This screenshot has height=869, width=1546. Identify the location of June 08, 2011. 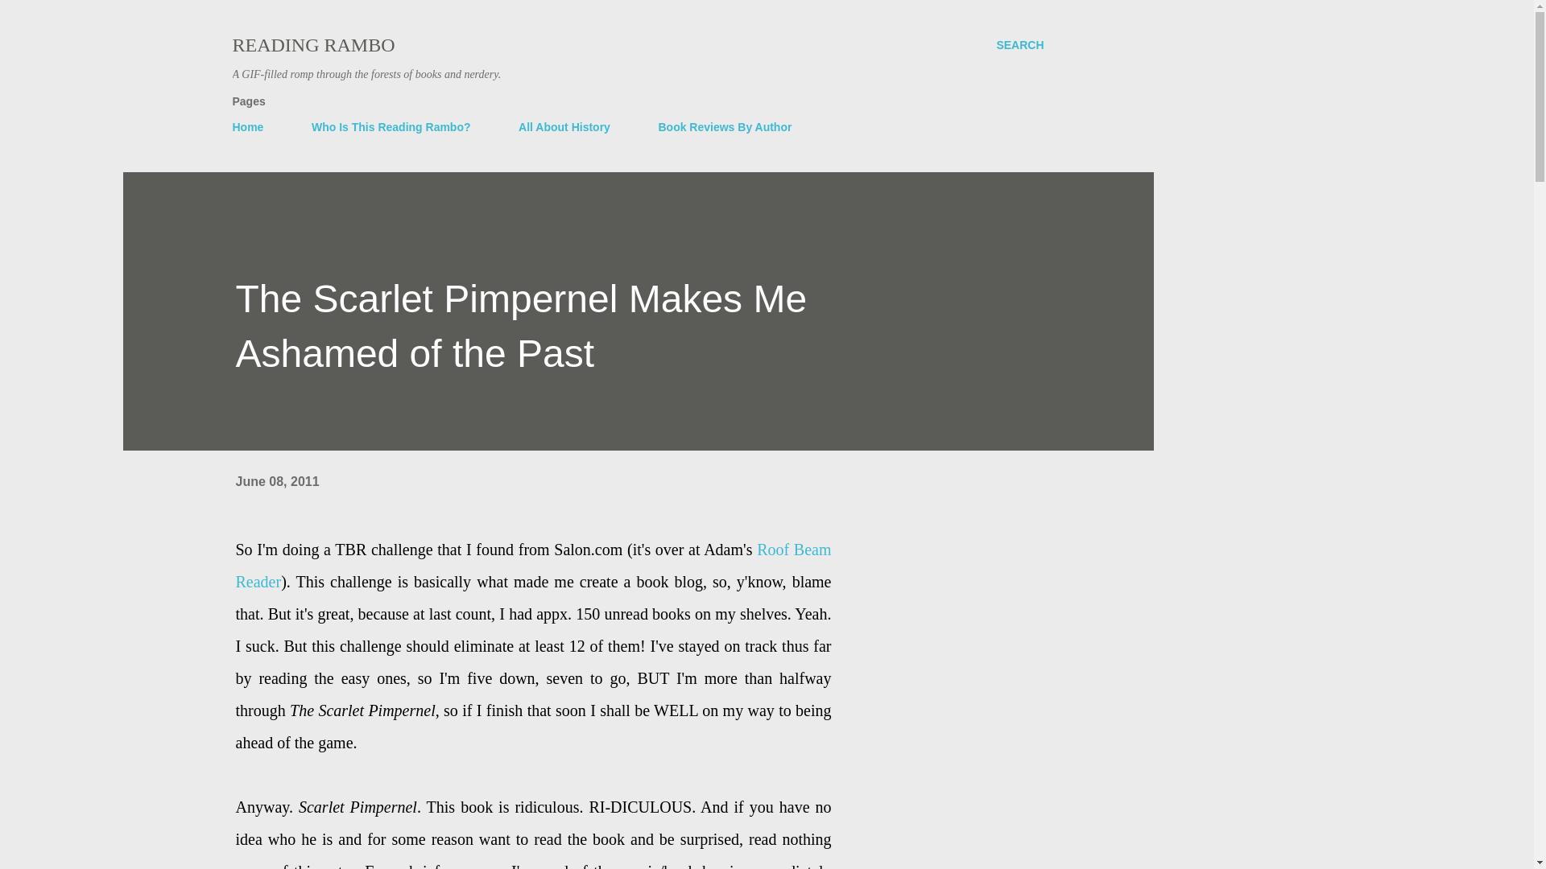
(276, 481).